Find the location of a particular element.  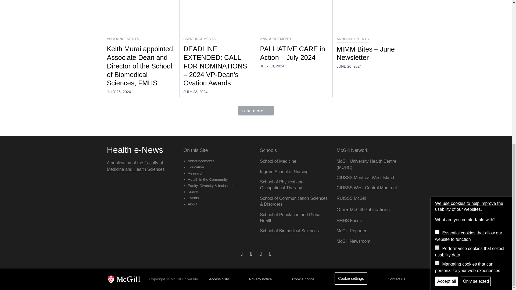

Faculty of Medicine and Health Sciences is located at coordinates (135, 166).